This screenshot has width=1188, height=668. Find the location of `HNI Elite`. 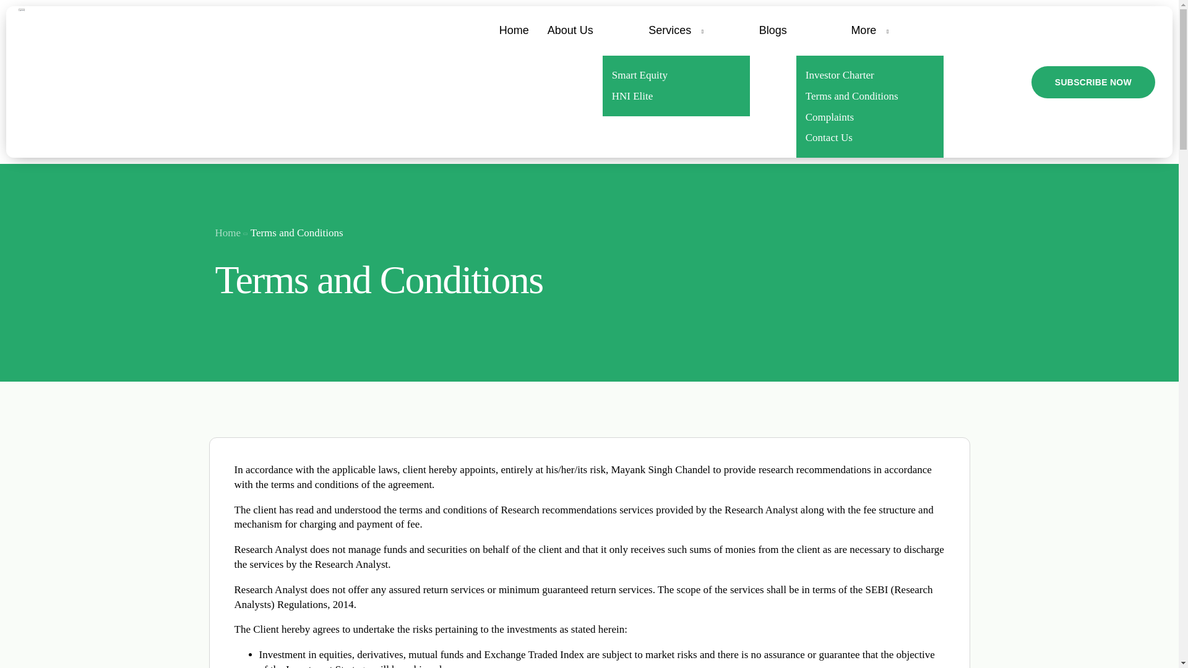

HNI Elite is located at coordinates (676, 96).